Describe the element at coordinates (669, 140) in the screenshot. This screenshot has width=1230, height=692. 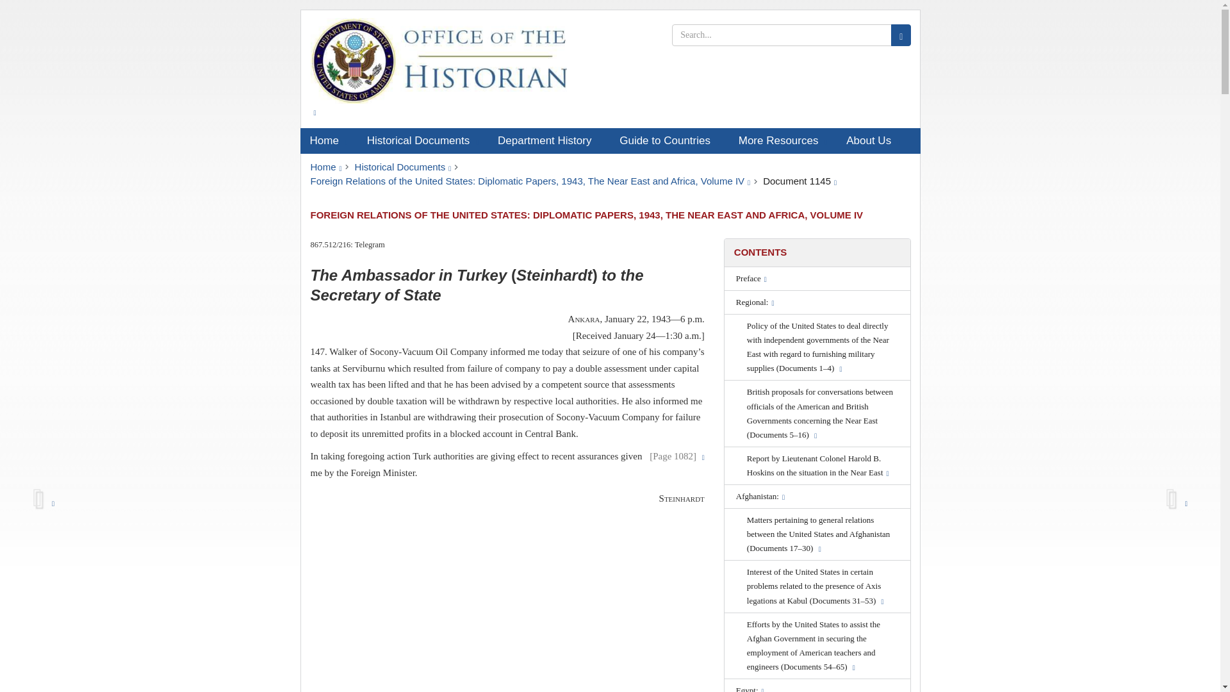
I see `Guide to Countries` at that location.